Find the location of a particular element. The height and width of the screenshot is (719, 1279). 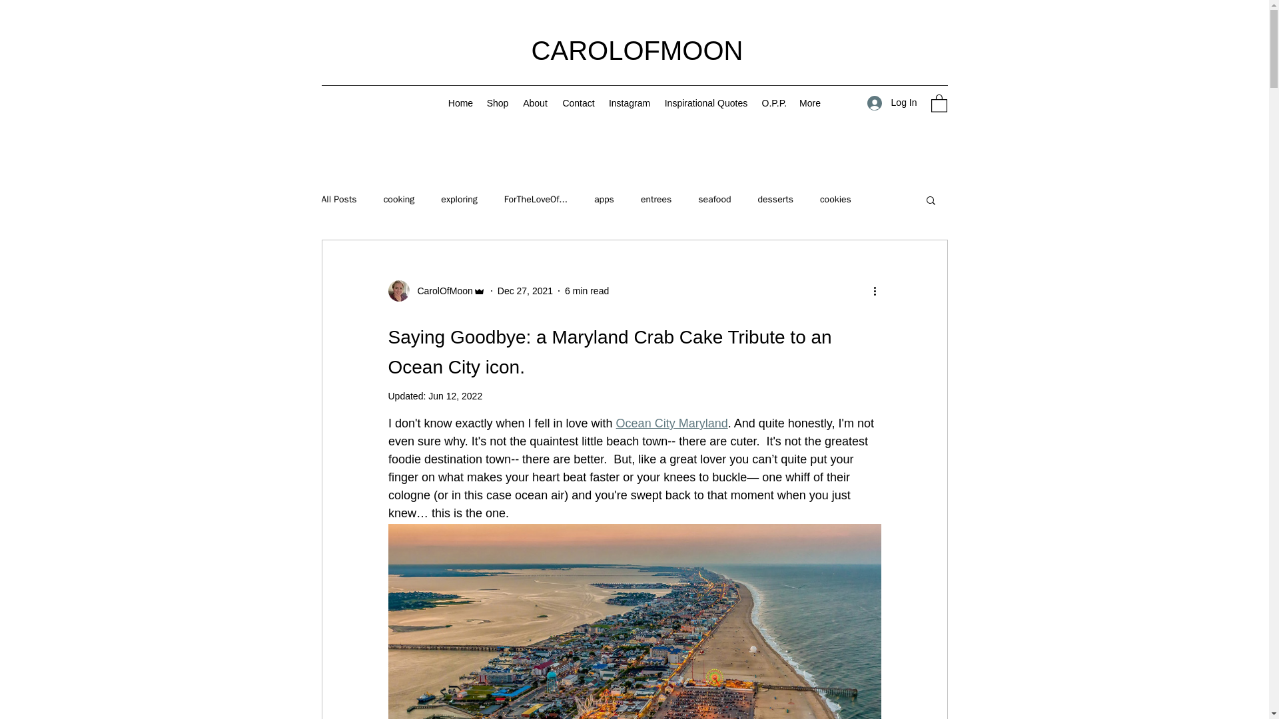

O.P.P. is located at coordinates (774, 103).